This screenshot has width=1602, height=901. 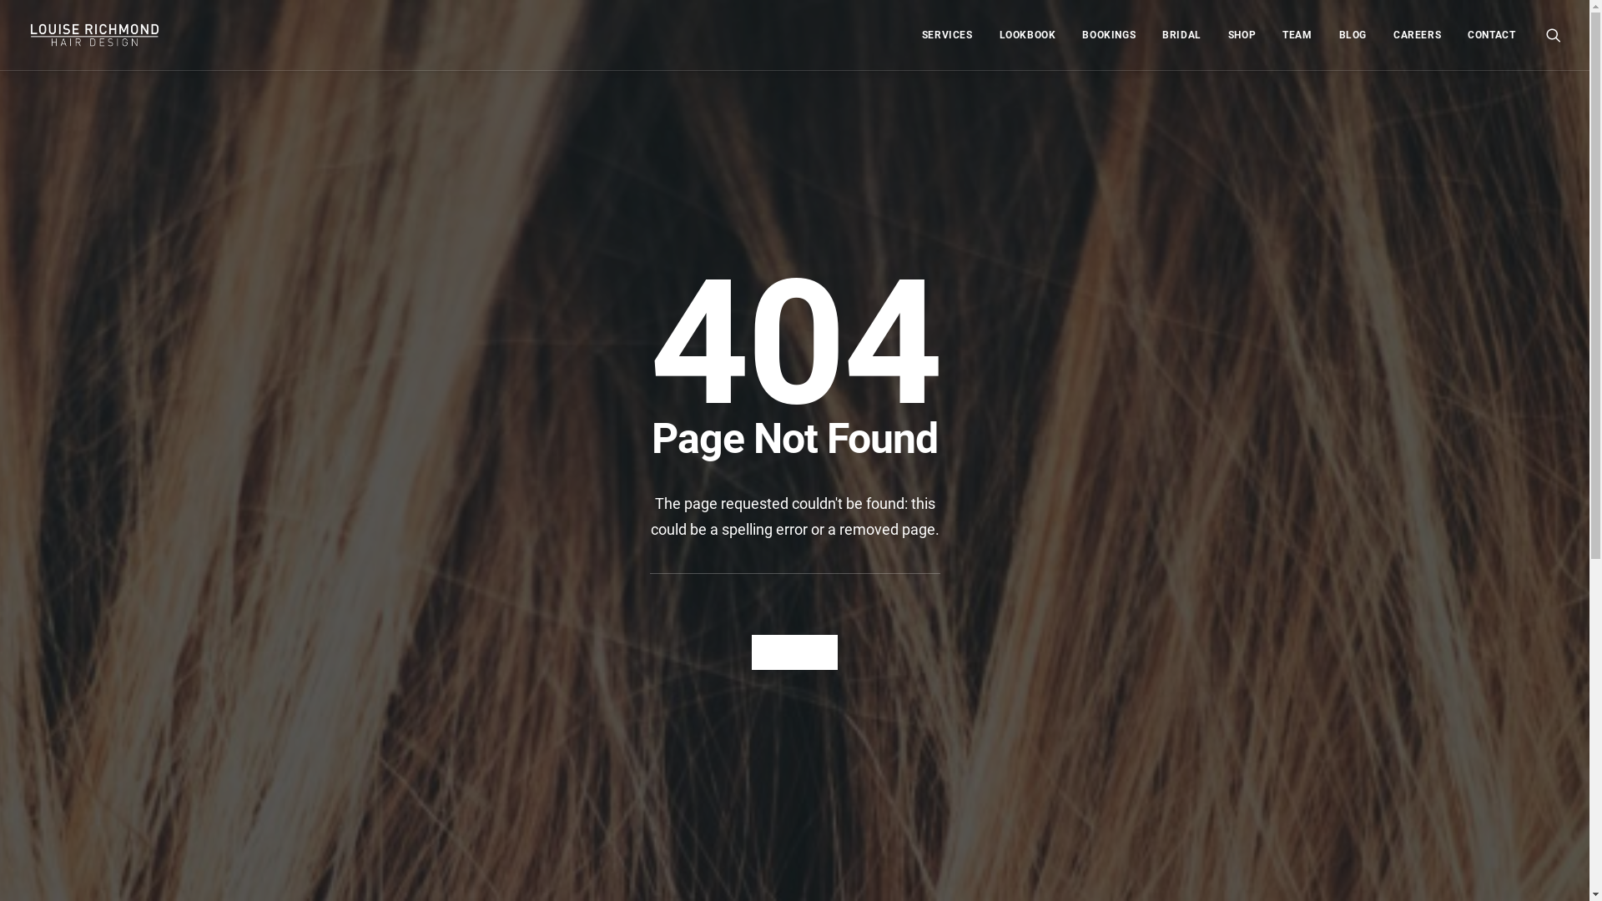 What do you see at coordinates (1353, 35) in the screenshot?
I see `BLOG` at bounding box center [1353, 35].